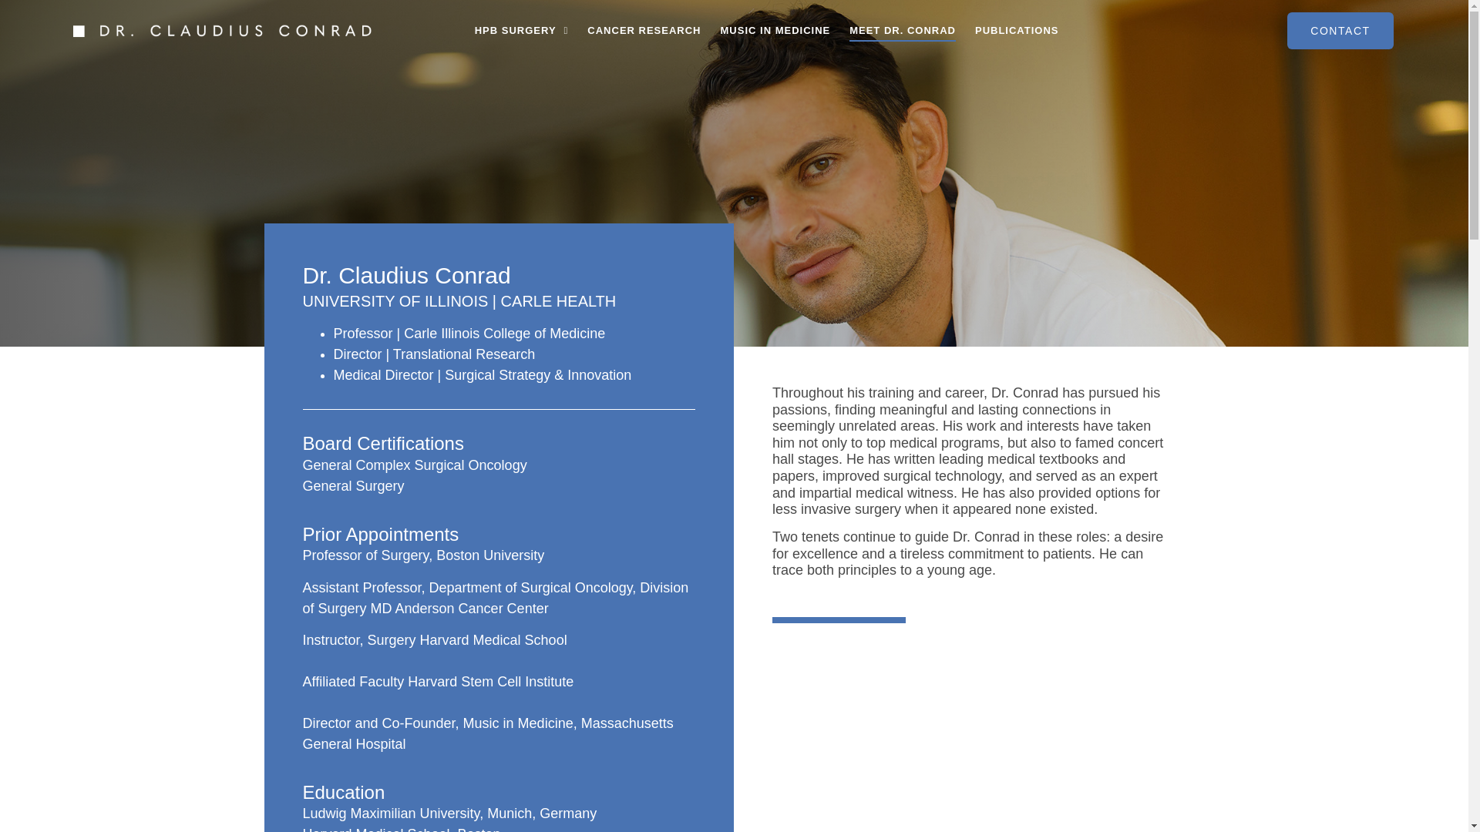 The height and width of the screenshot is (832, 1480). I want to click on MEET DR. CONRAD, so click(903, 31).